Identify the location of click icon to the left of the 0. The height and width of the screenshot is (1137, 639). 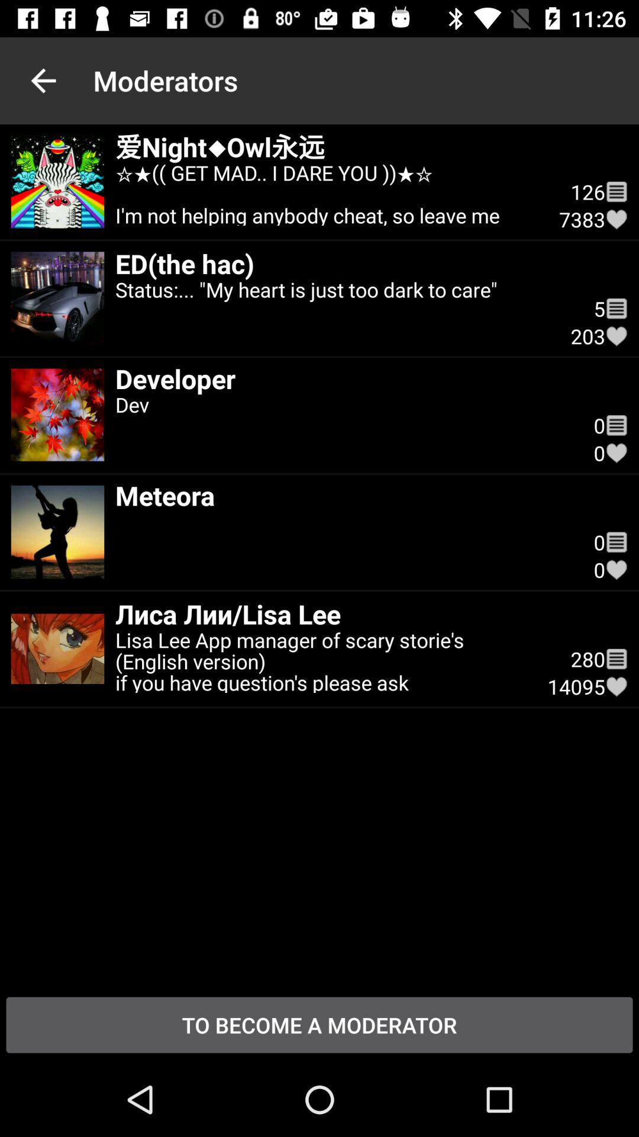
(343, 495).